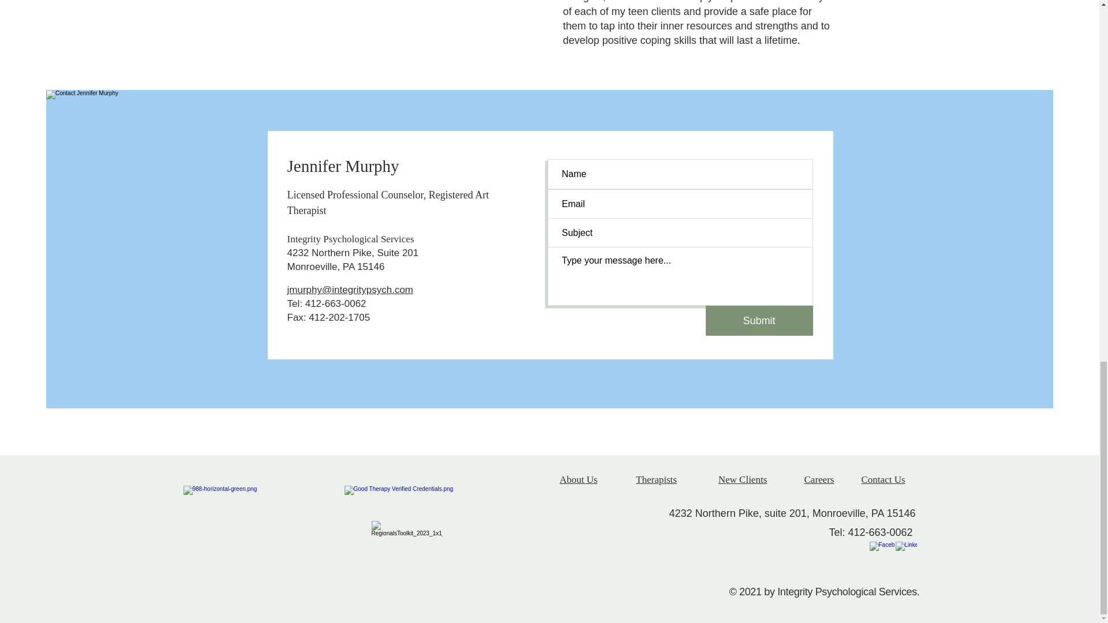 The image size is (1108, 623). Describe the element at coordinates (336, 303) in the screenshot. I see `412-663-0062` at that location.